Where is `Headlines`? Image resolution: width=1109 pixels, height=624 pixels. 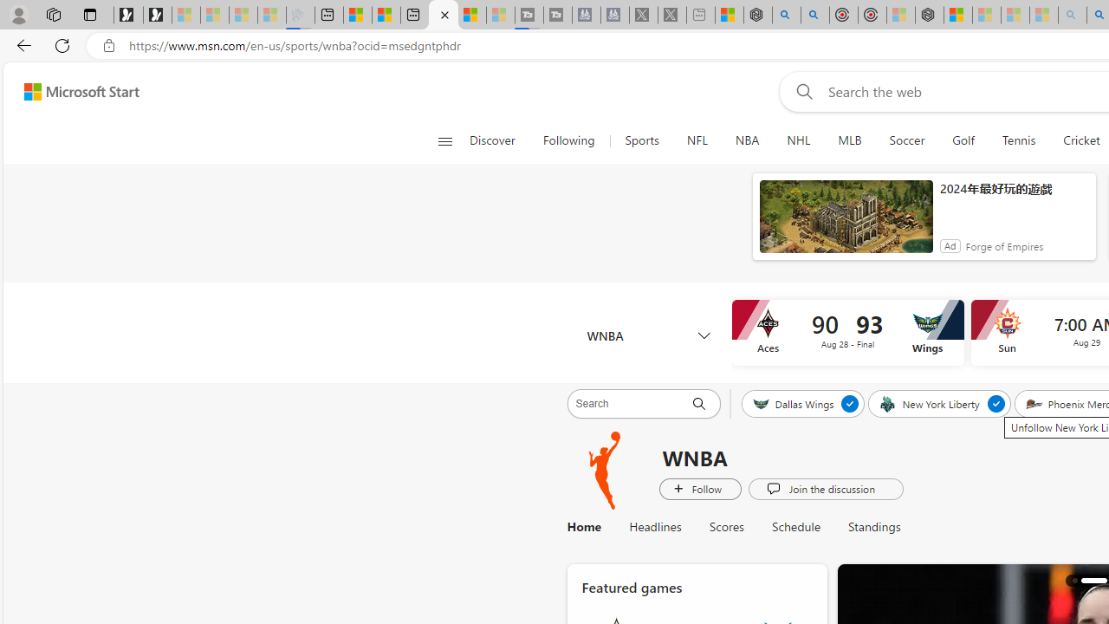 Headlines is located at coordinates (655, 527).